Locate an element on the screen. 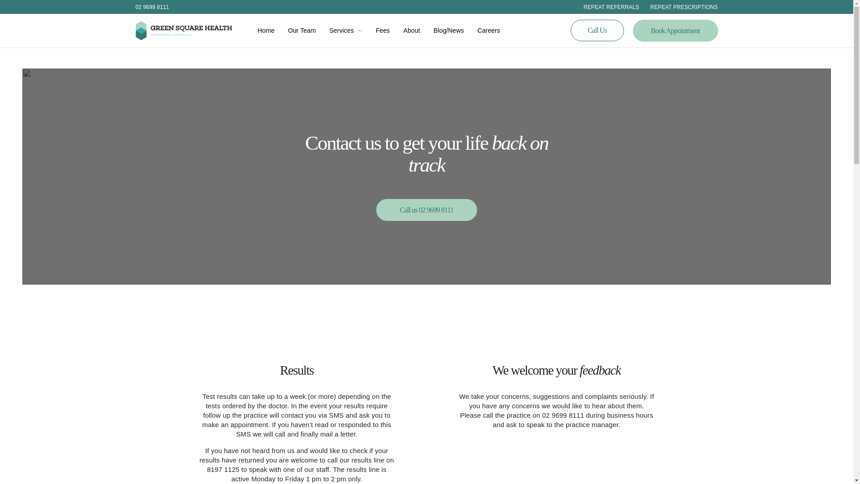  Our Team is located at coordinates (302, 30).